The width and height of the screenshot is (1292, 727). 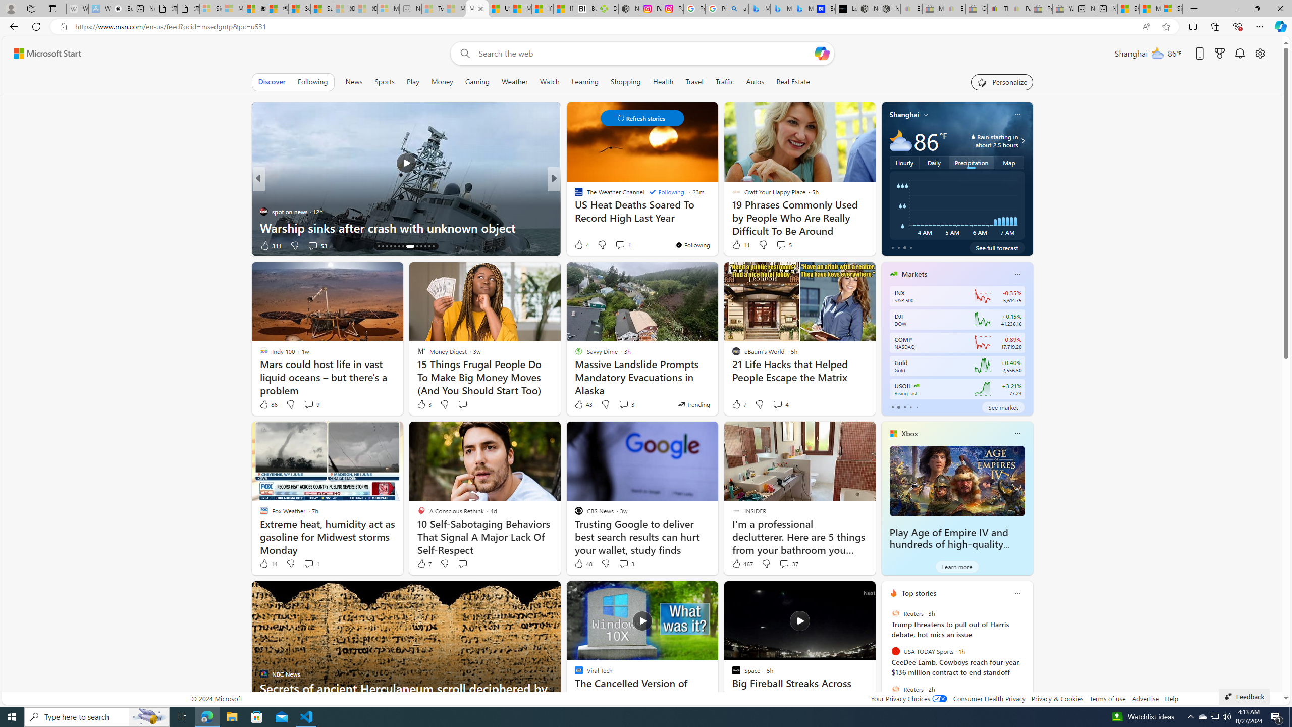 What do you see at coordinates (997, 247) in the screenshot?
I see `See full forecast` at bounding box center [997, 247].